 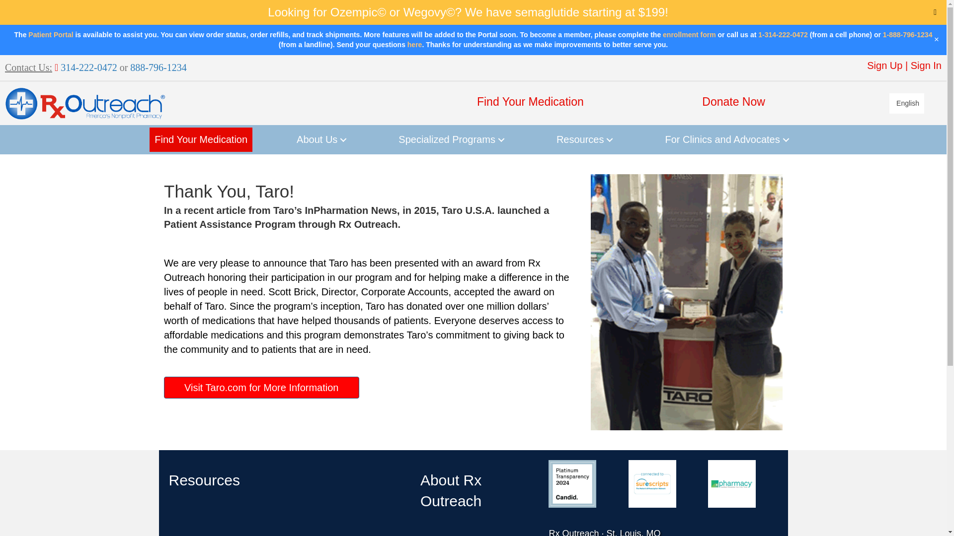 What do you see at coordinates (906, 103) in the screenshot?
I see `English` at bounding box center [906, 103].